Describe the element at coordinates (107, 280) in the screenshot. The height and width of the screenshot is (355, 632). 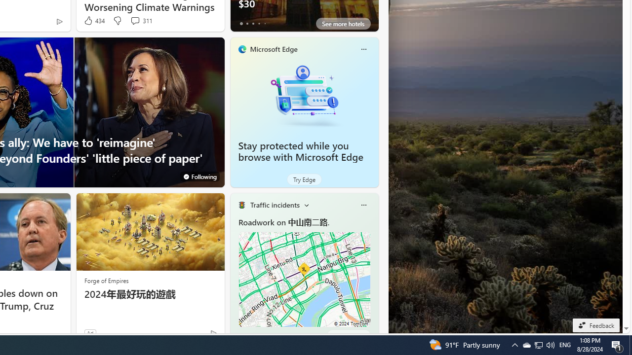
I see `Forge of Empires` at that location.